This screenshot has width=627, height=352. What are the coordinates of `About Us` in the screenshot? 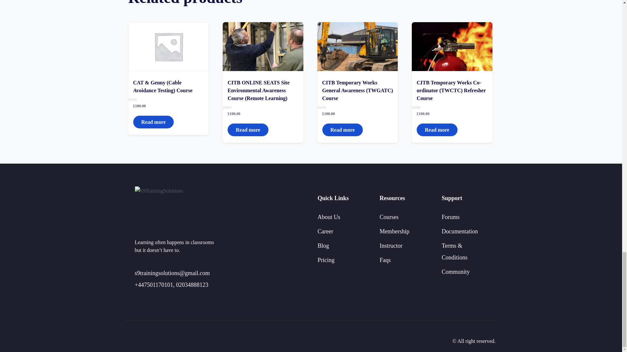 It's located at (329, 217).